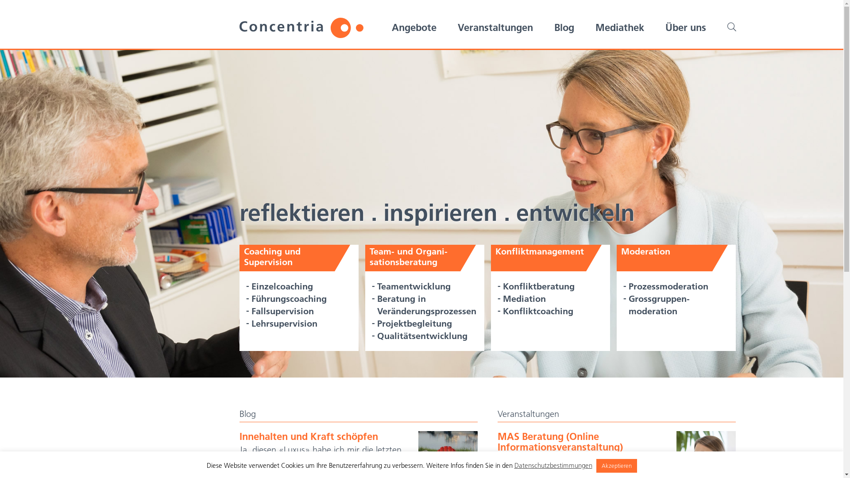 This screenshot has height=478, width=850. I want to click on Angebote, so click(413, 27).